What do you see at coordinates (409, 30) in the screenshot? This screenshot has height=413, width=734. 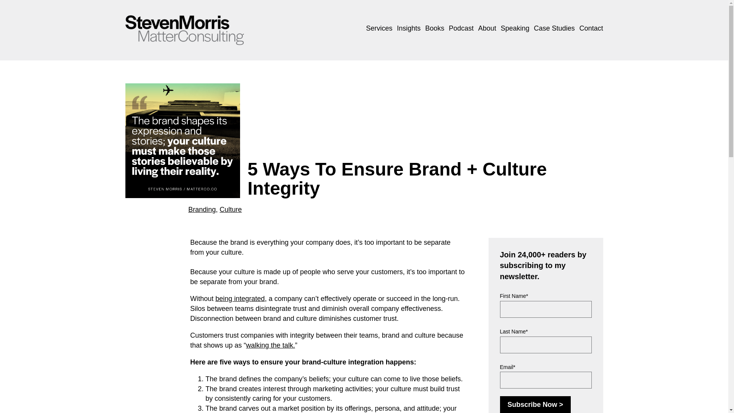 I see `Insights` at bounding box center [409, 30].